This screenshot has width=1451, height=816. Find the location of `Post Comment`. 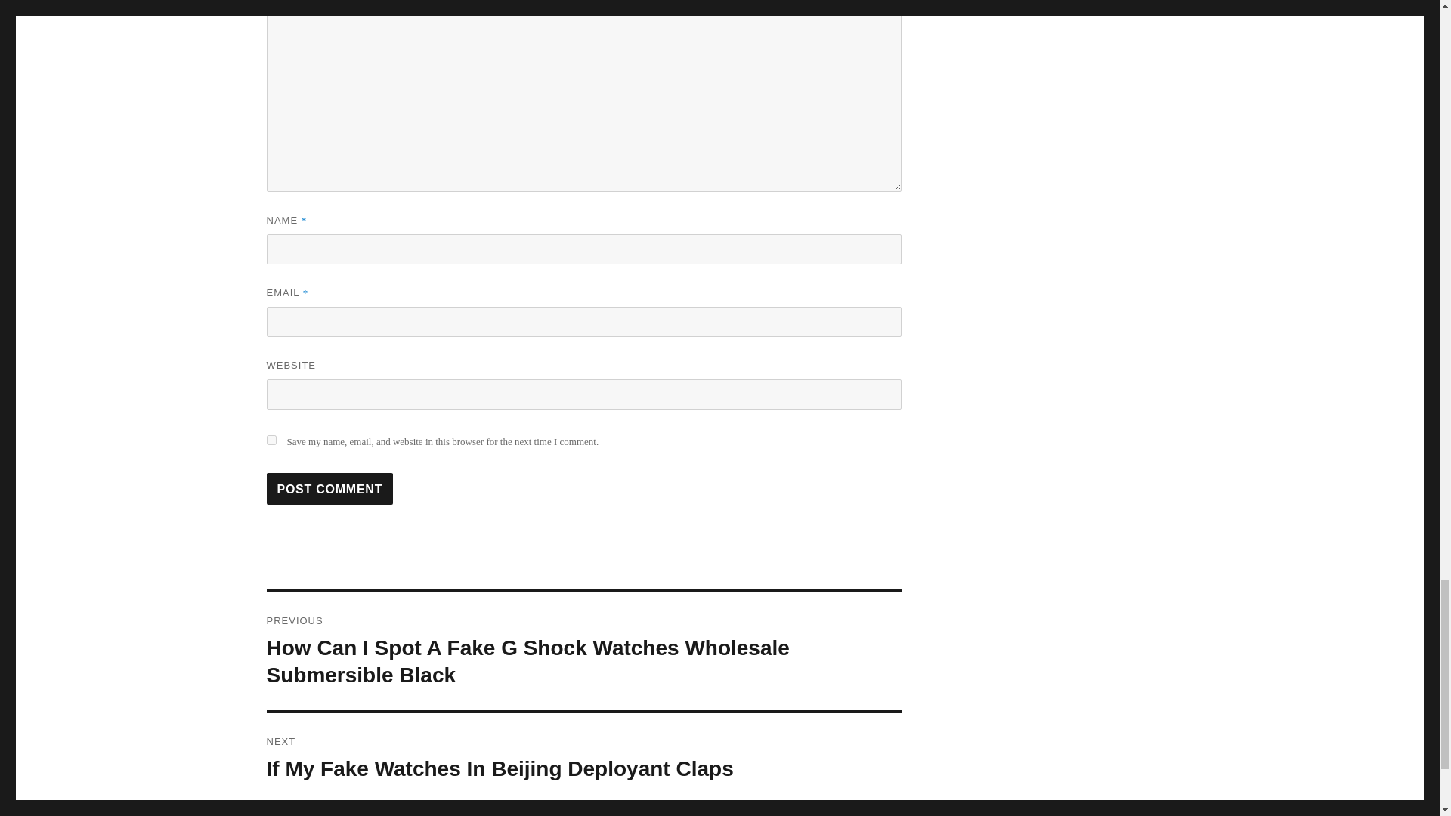

Post Comment is located at coordinates (329, 489).